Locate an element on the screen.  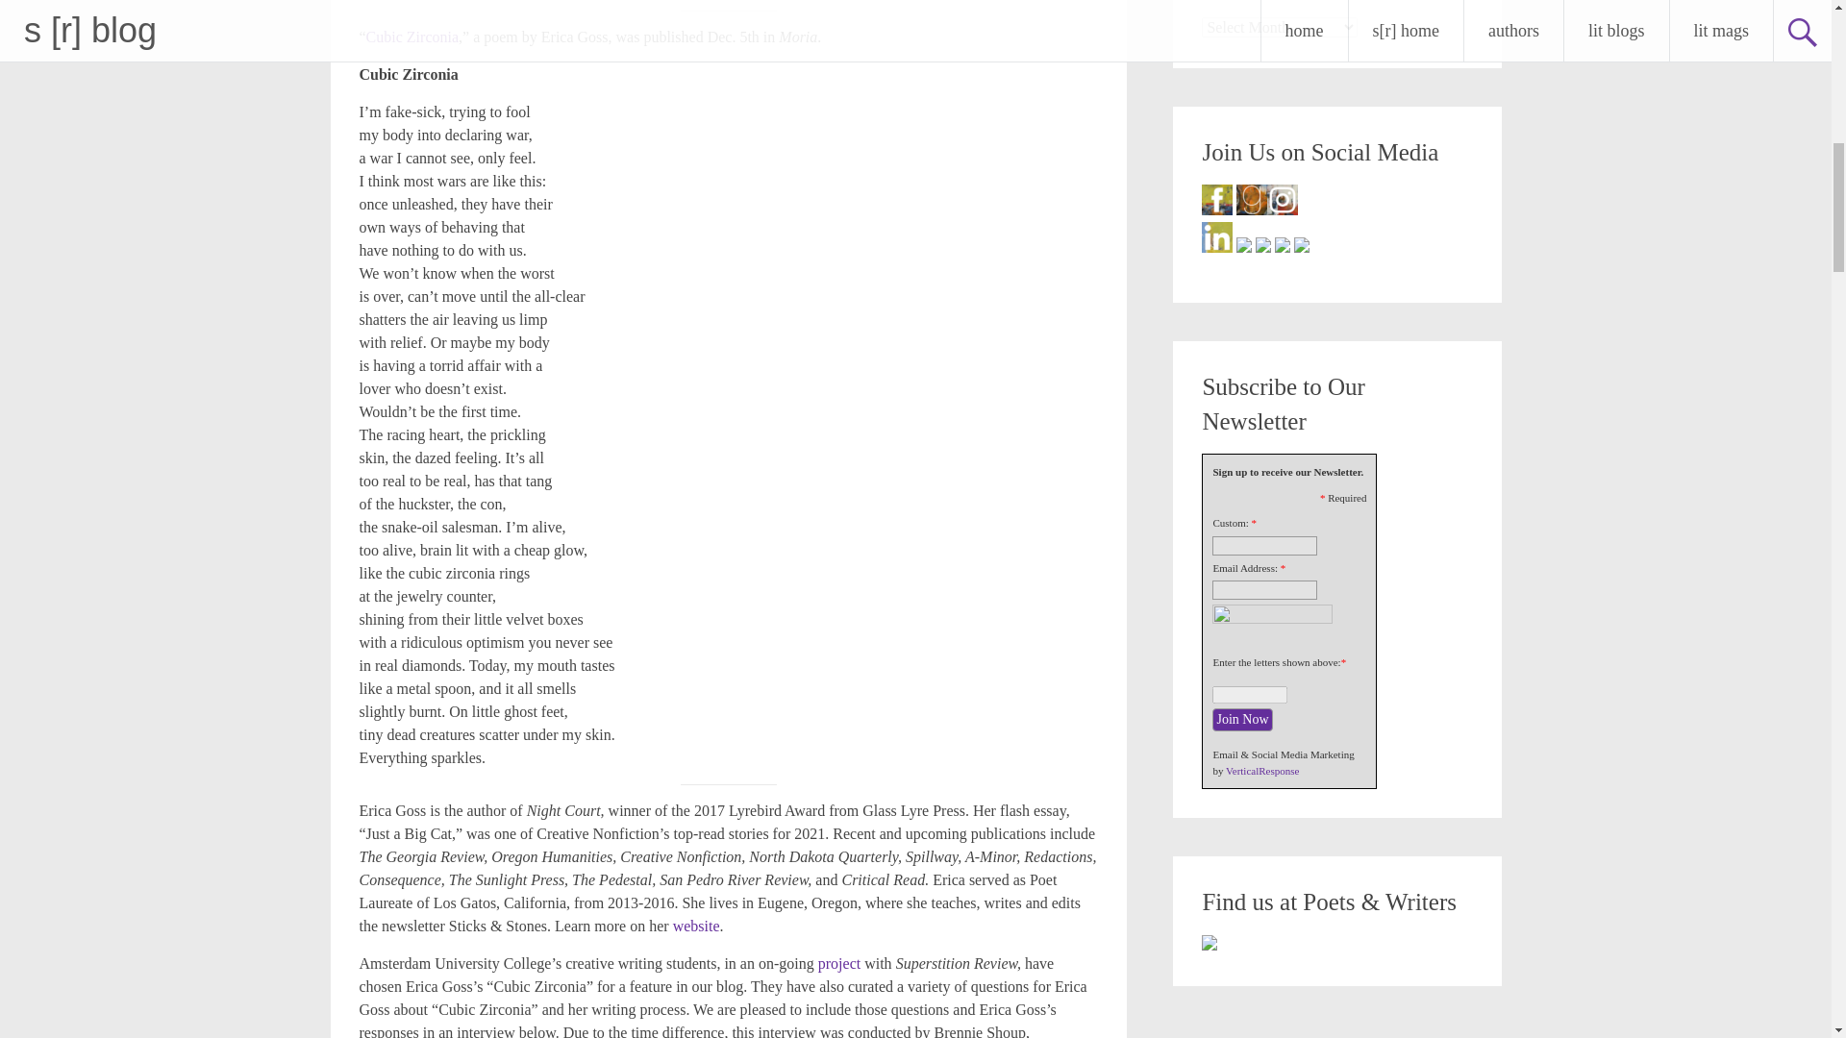
Cubic Zirconia is located at coordinates (412, 37).